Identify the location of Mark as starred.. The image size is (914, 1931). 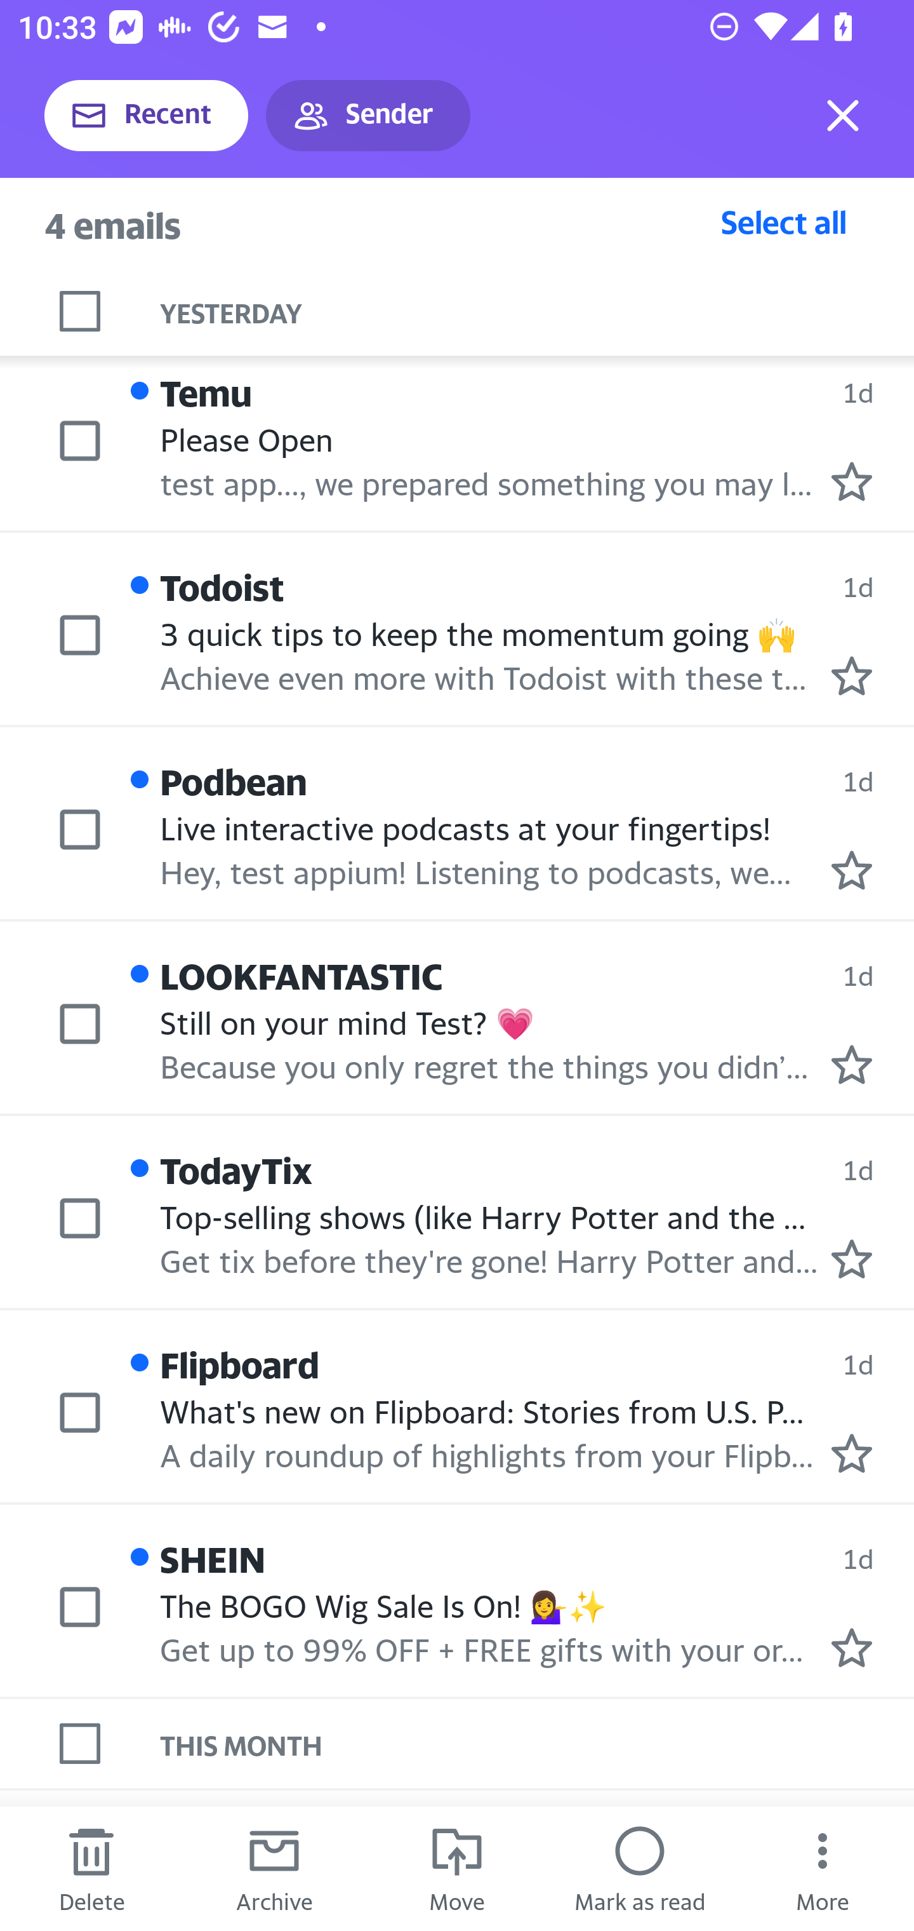
(852, 481).